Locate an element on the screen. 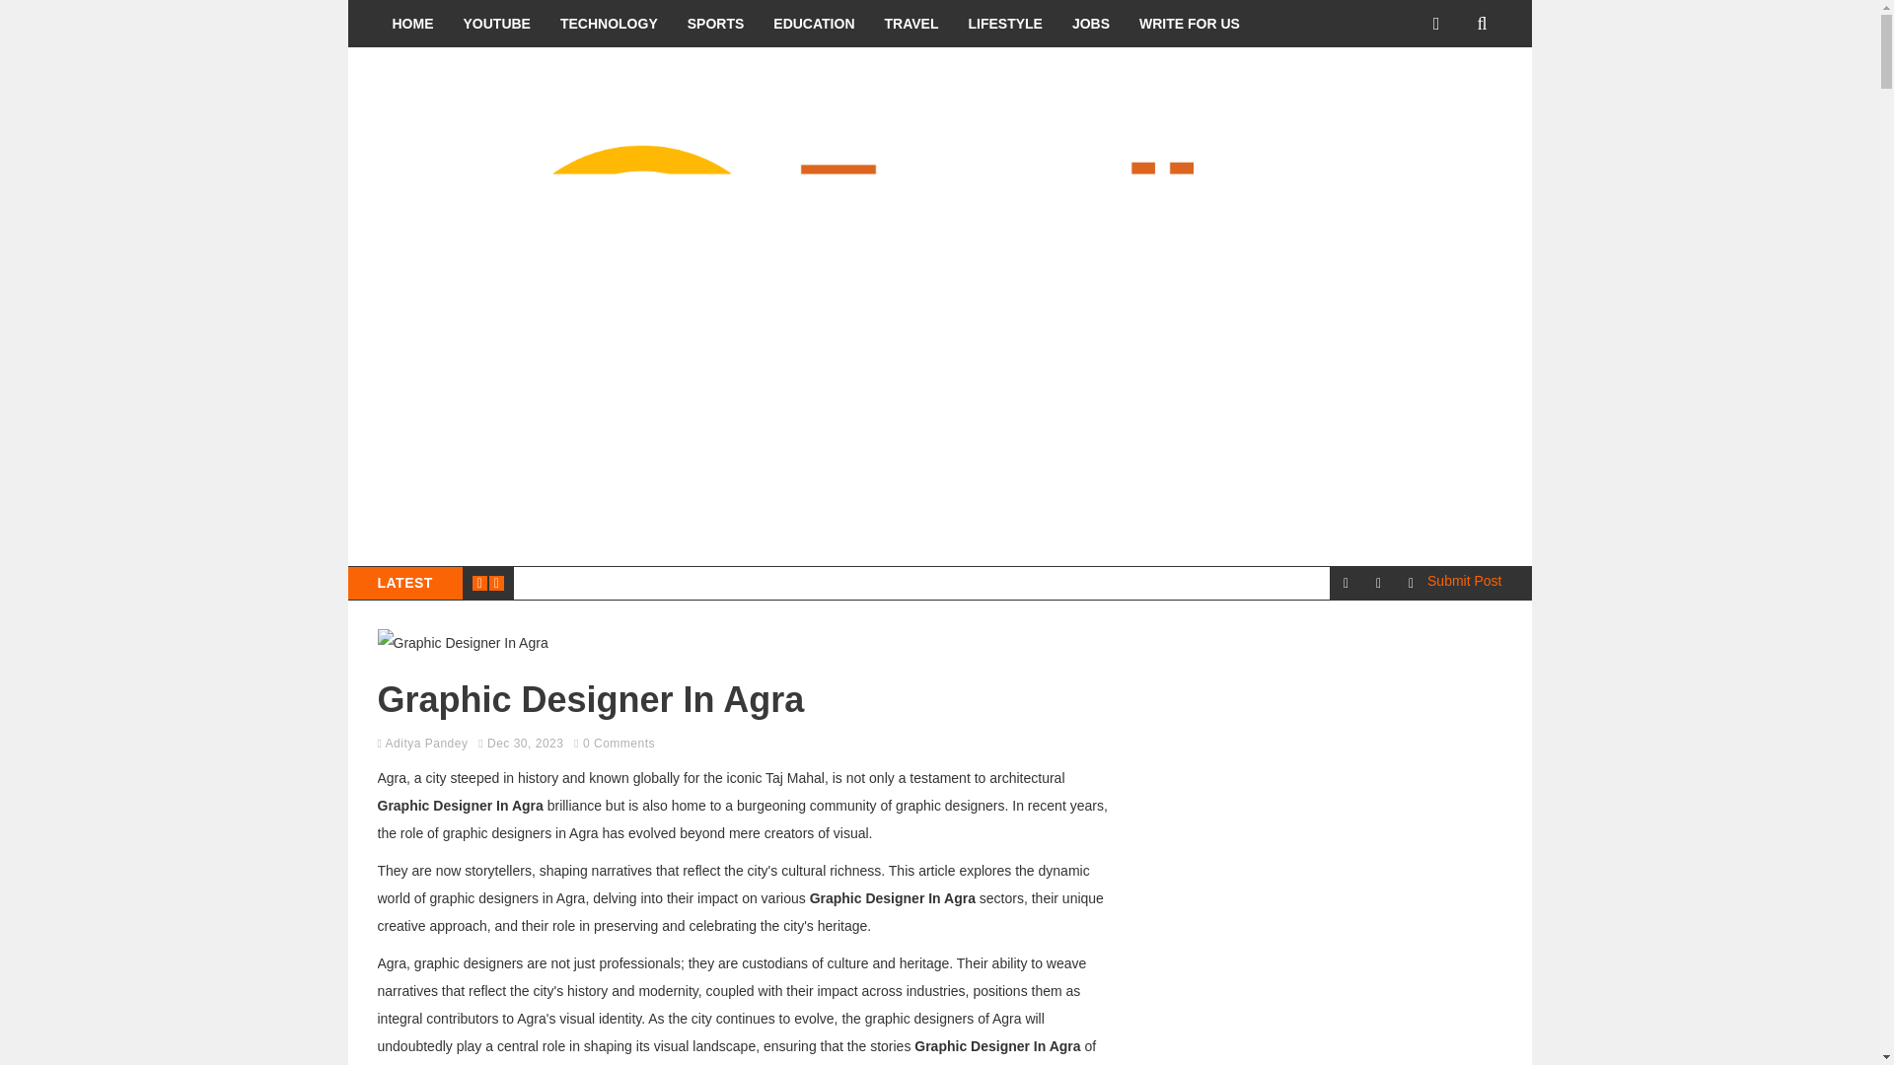  HOME is located at coordinates (412, 24).